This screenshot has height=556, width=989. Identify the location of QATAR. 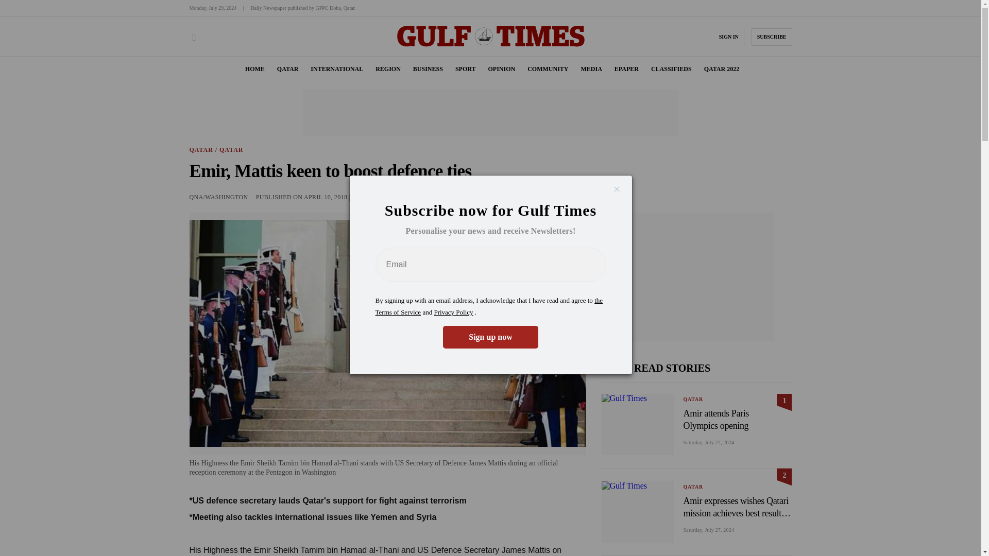
(693, 399).